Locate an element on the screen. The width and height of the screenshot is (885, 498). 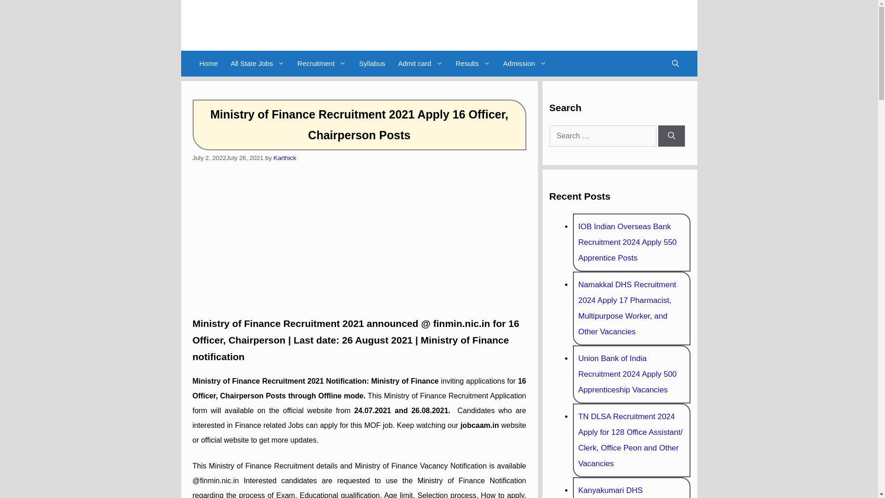
View all posts by Karthick is located at coordinates (285, 158).